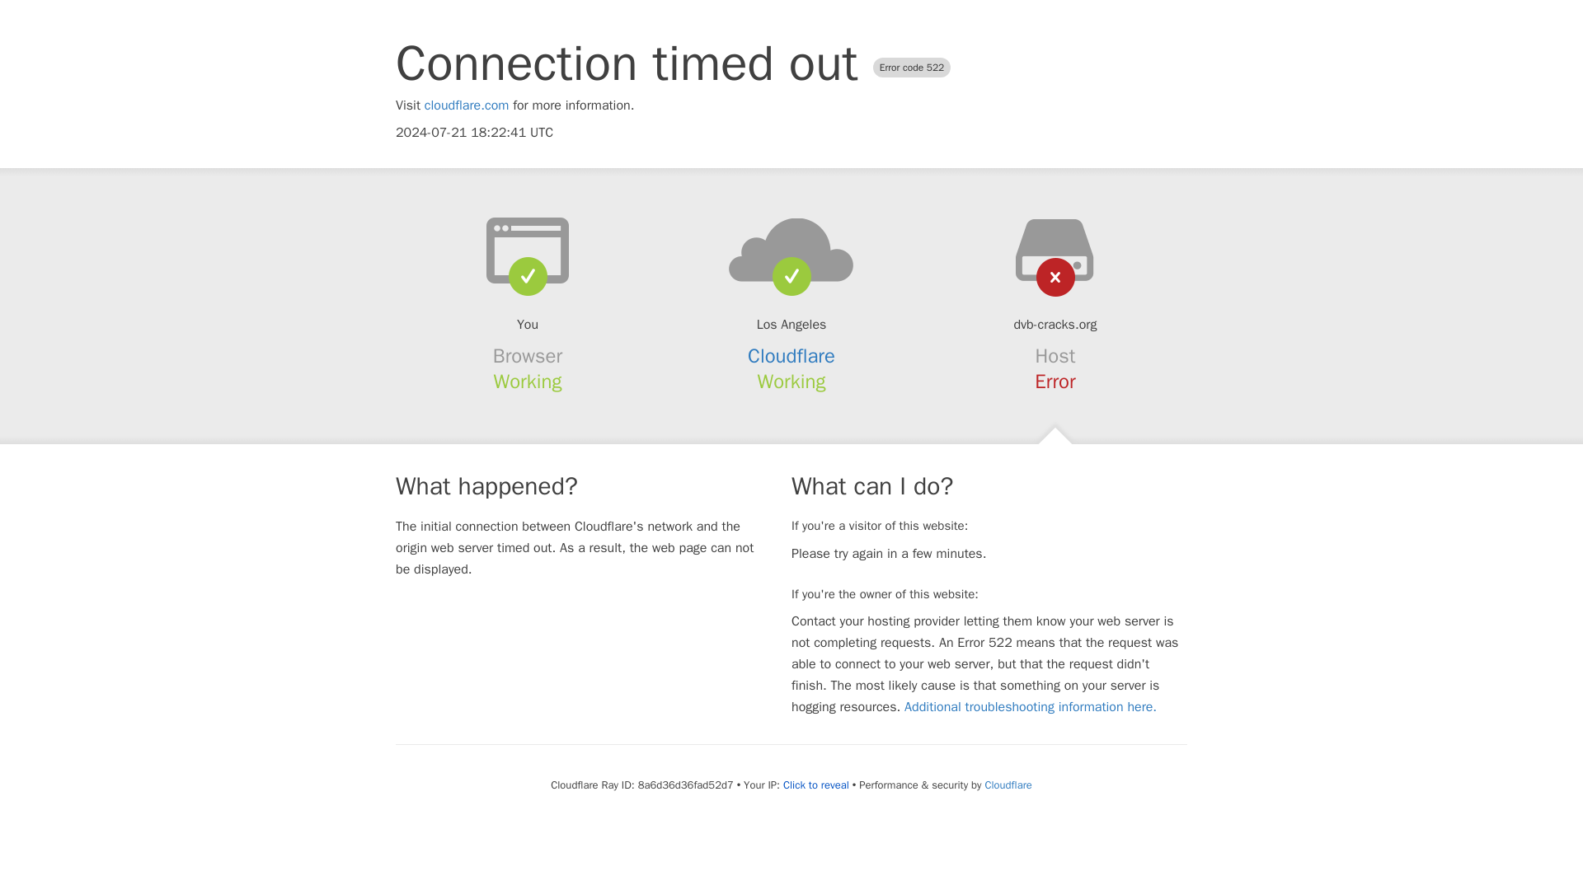 This screenshot has height=890, width=1583. What do you see at coordinates (791, 356) in the screenshot?
I see `Cloudflare` at bounding box center [791, 356].